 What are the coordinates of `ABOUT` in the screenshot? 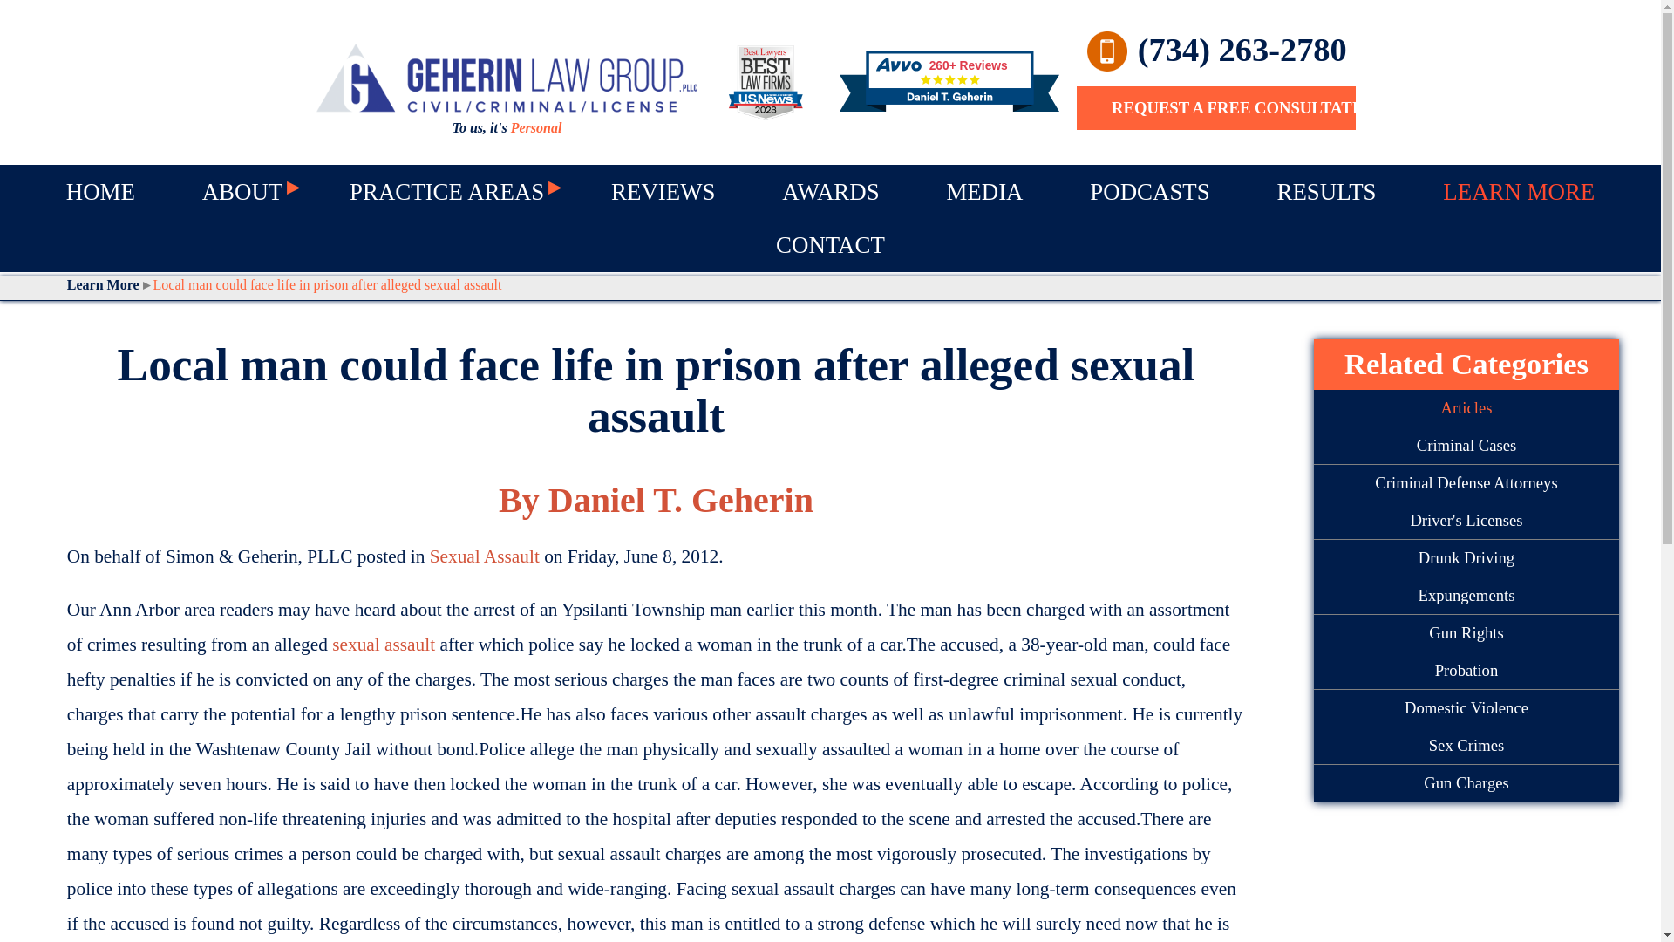 It's located at (242, 192).